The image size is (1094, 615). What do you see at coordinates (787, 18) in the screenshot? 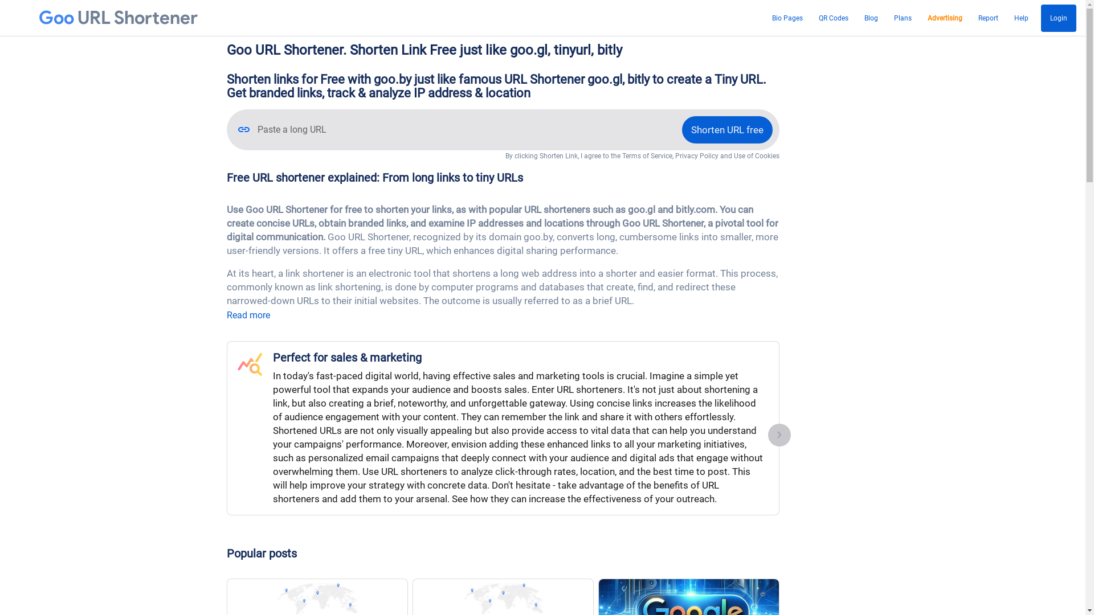
I see `Bio Pages` at bounding box center [787, 18].